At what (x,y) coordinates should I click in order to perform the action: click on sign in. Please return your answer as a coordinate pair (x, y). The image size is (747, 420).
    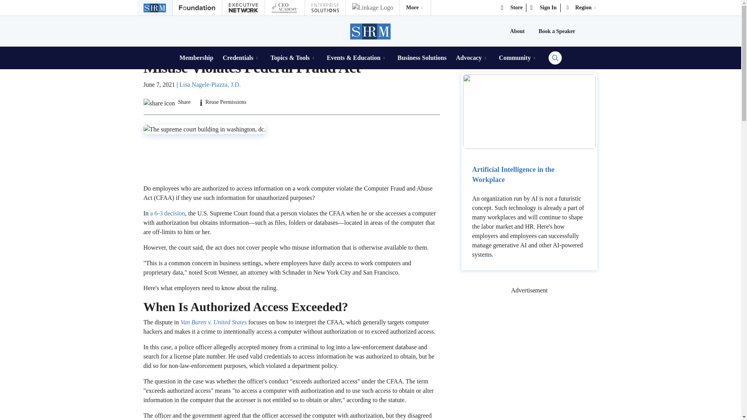
    Looking at the image, I should click on (543, 8).